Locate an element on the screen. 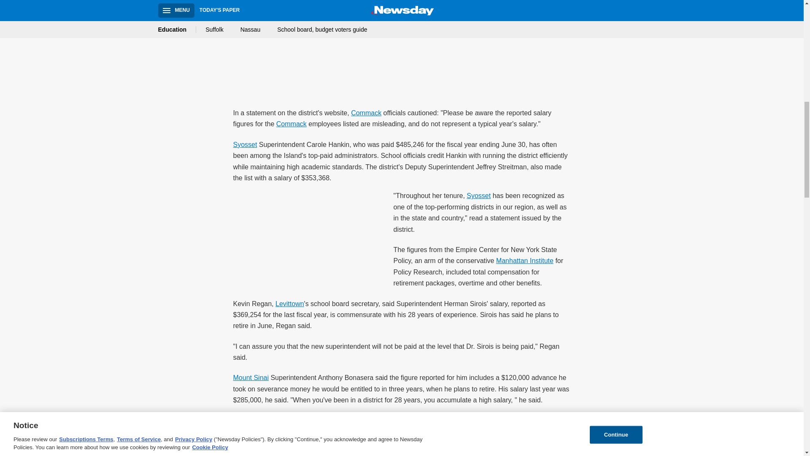  Manhattan Institute is located at coordinates (524, 261).